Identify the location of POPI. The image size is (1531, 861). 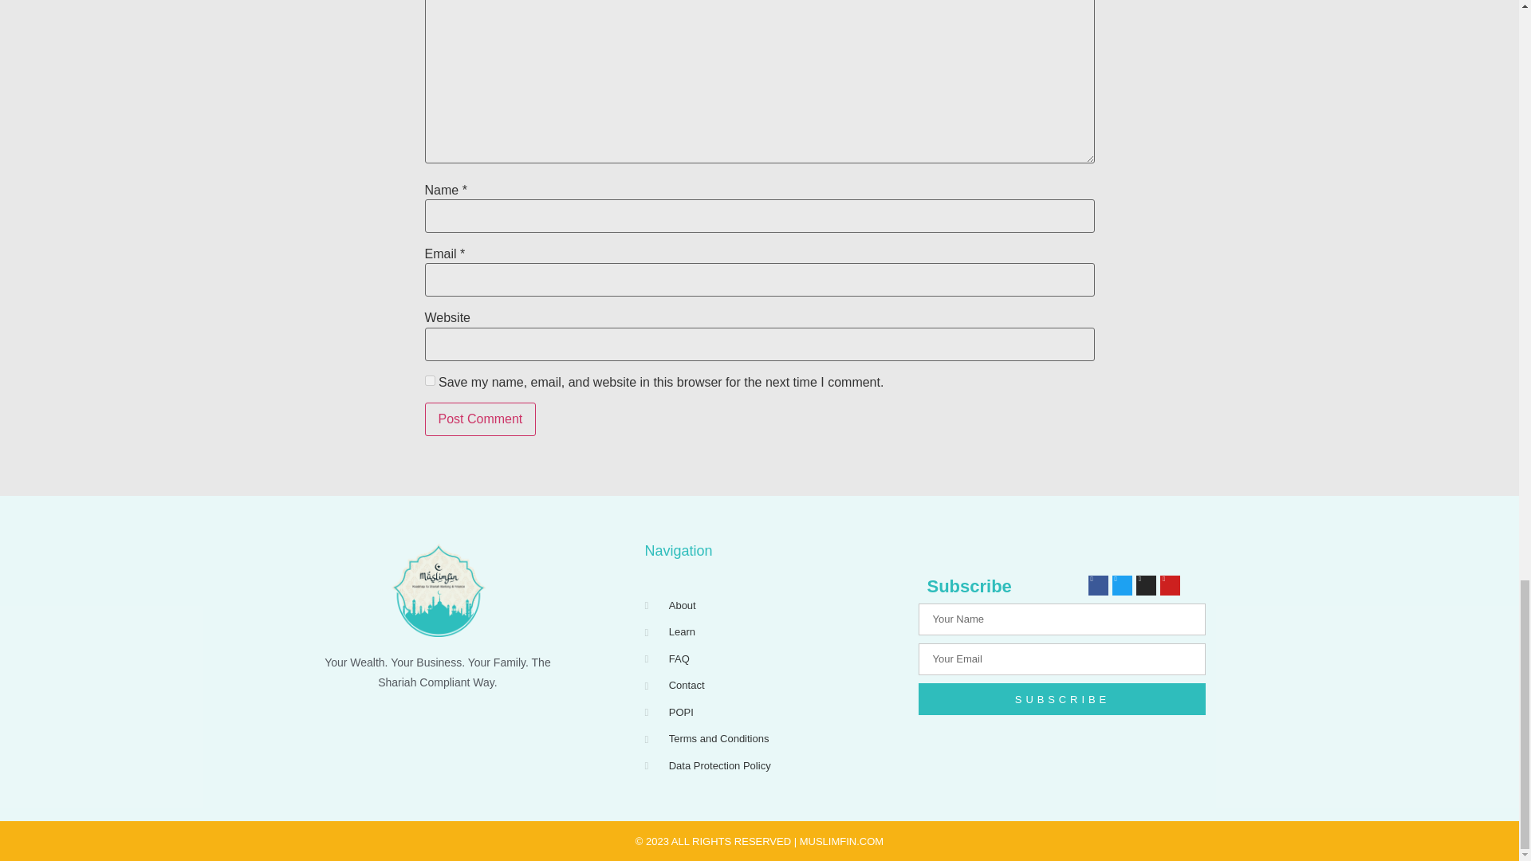
(773, 713).